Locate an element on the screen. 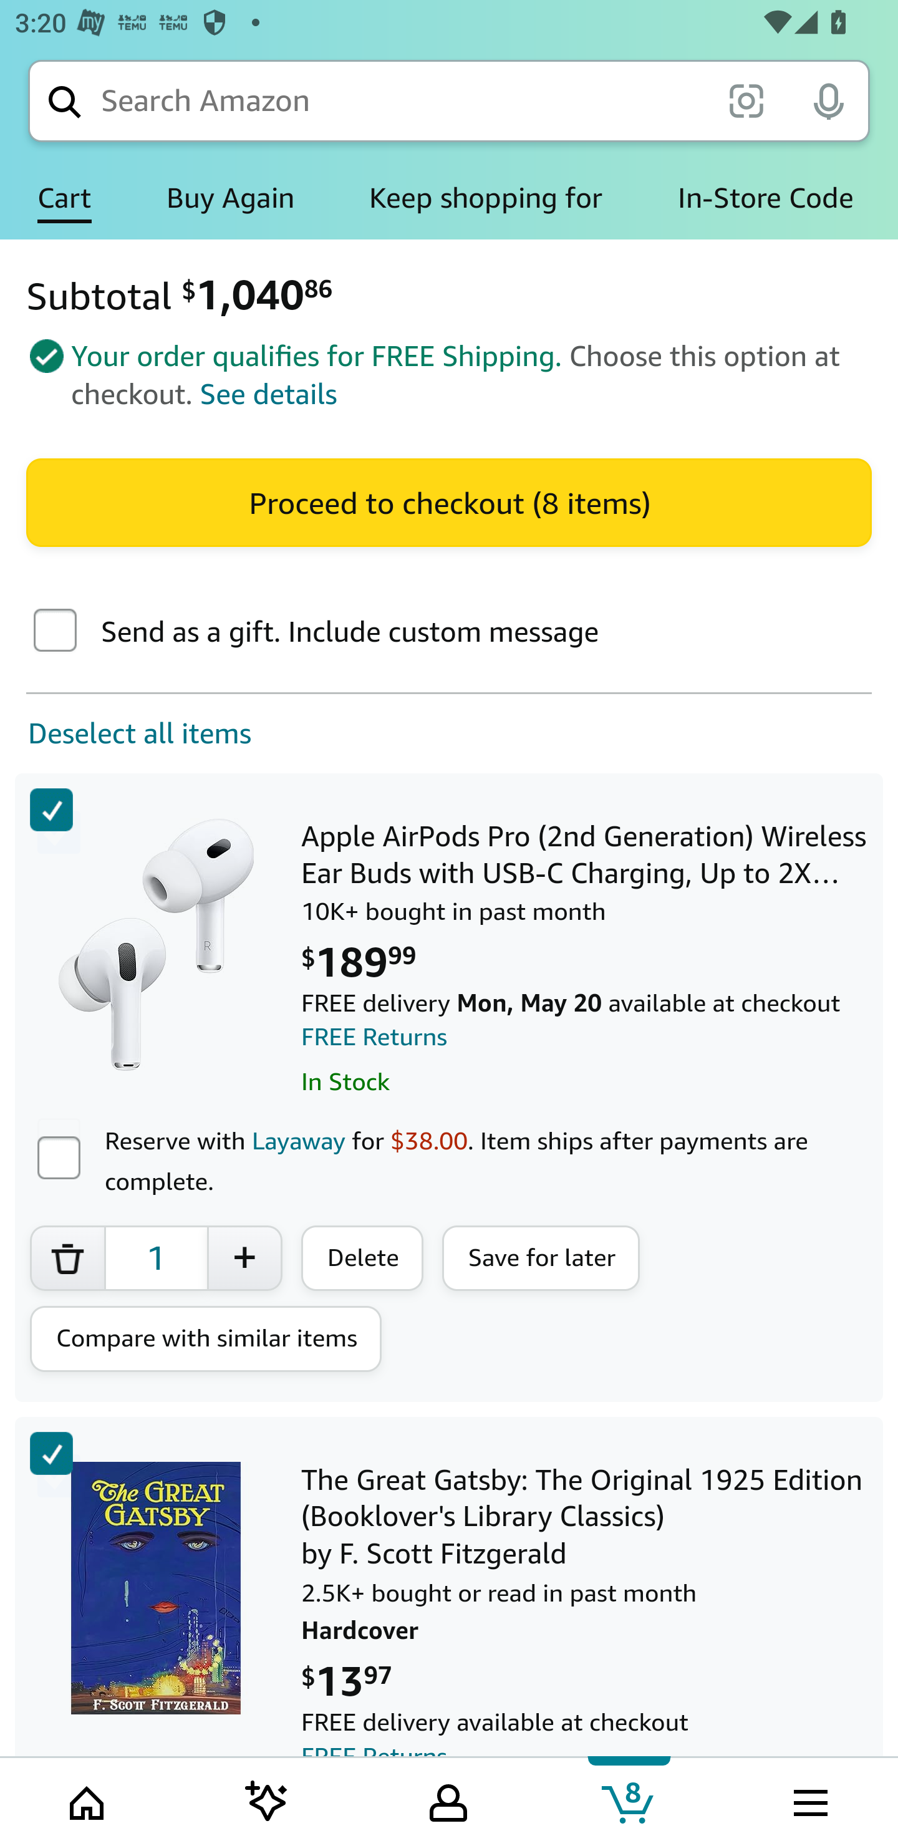 The image size is (898, 1846). Cart 8 items Tab 4 of 5 8 is located at coordinates (629, 1800).